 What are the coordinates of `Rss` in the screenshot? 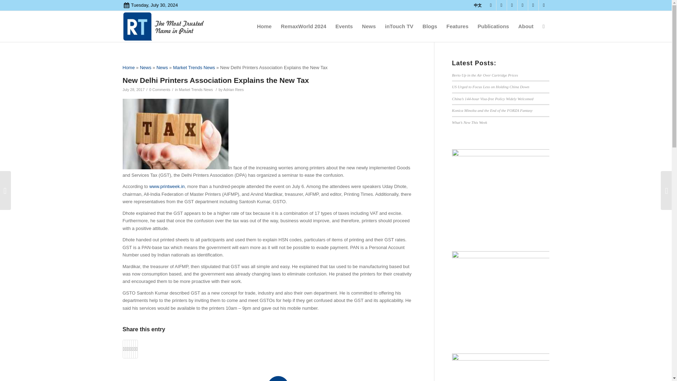 It's located at (544, 5).